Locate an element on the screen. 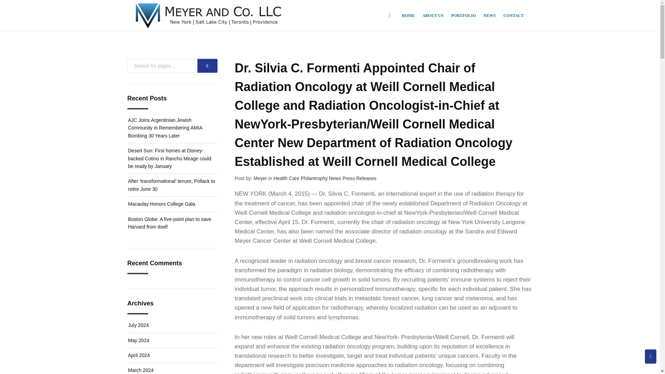  Health Care is located at coordinates (287, 178).